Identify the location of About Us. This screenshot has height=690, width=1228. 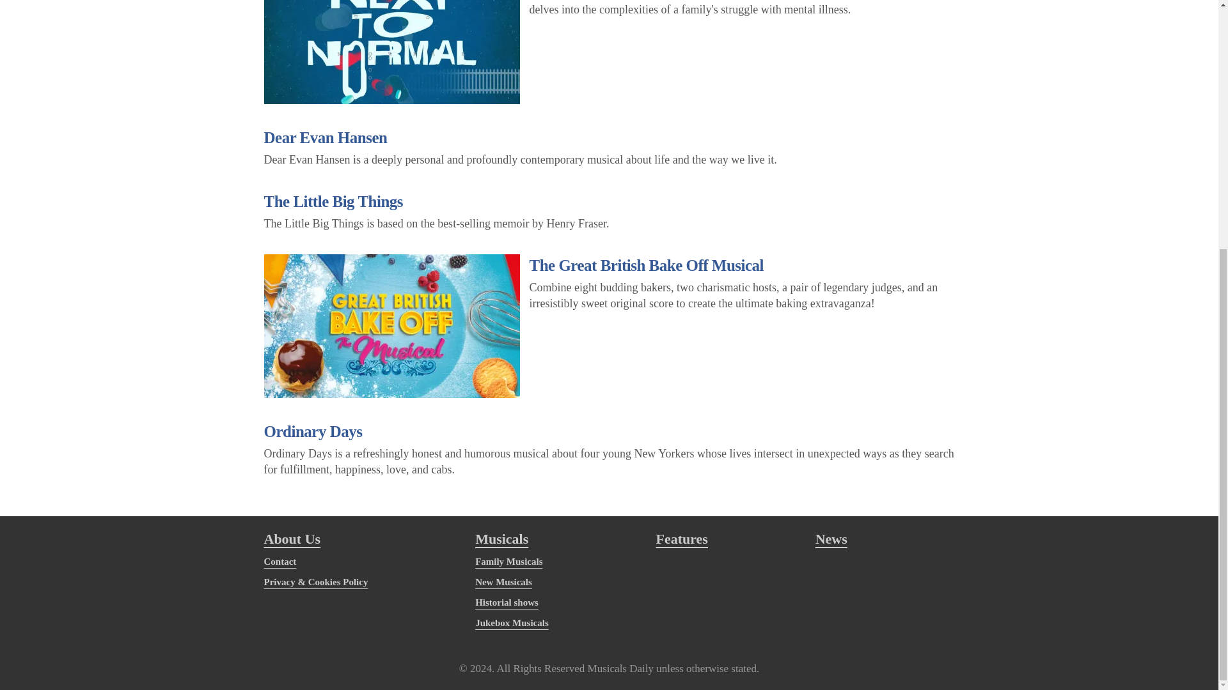
(292, 539).